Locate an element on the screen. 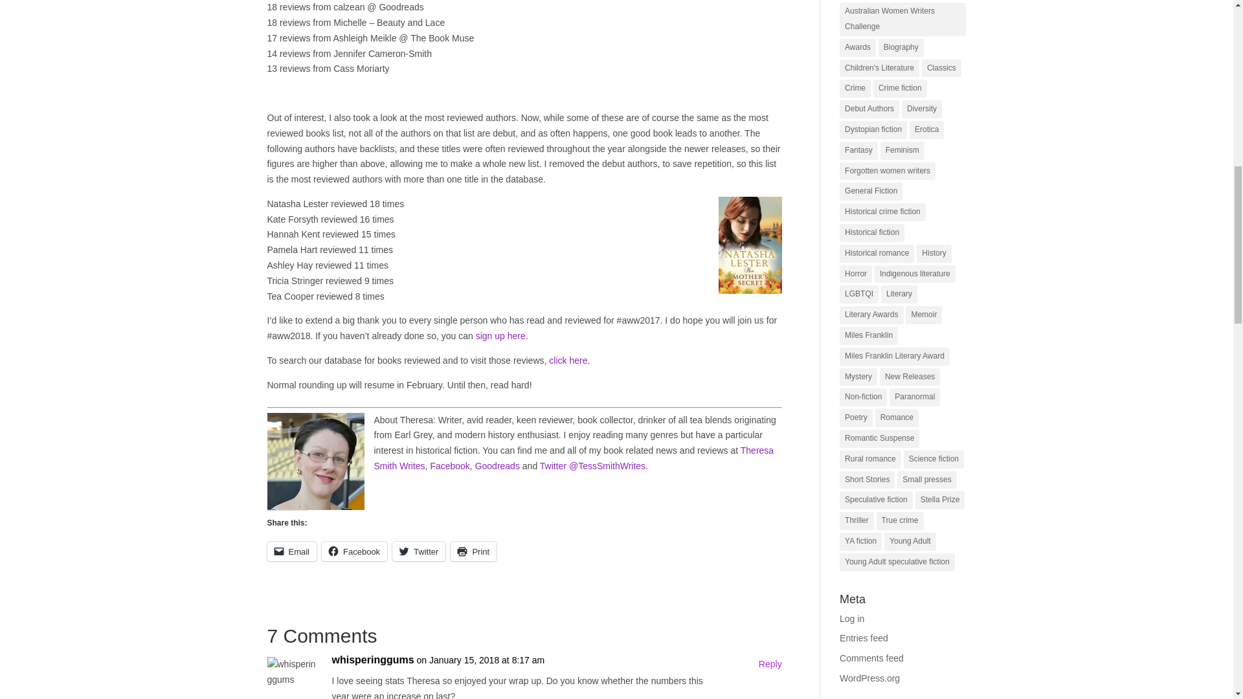 This screenshot has width=1243, height=699. Twitter is located at coordinates (418, 551).